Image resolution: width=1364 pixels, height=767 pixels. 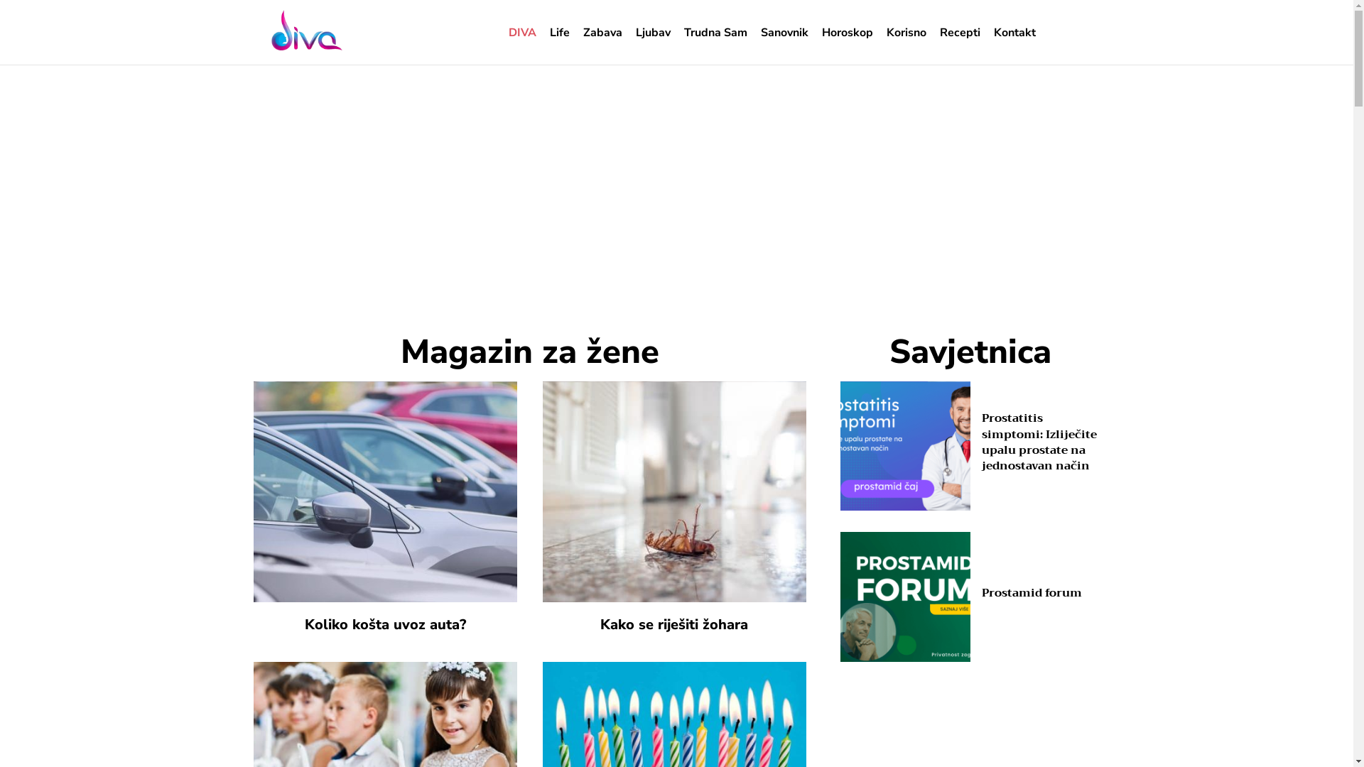 I want to click on Advertisement, so click(x=676, y=200).